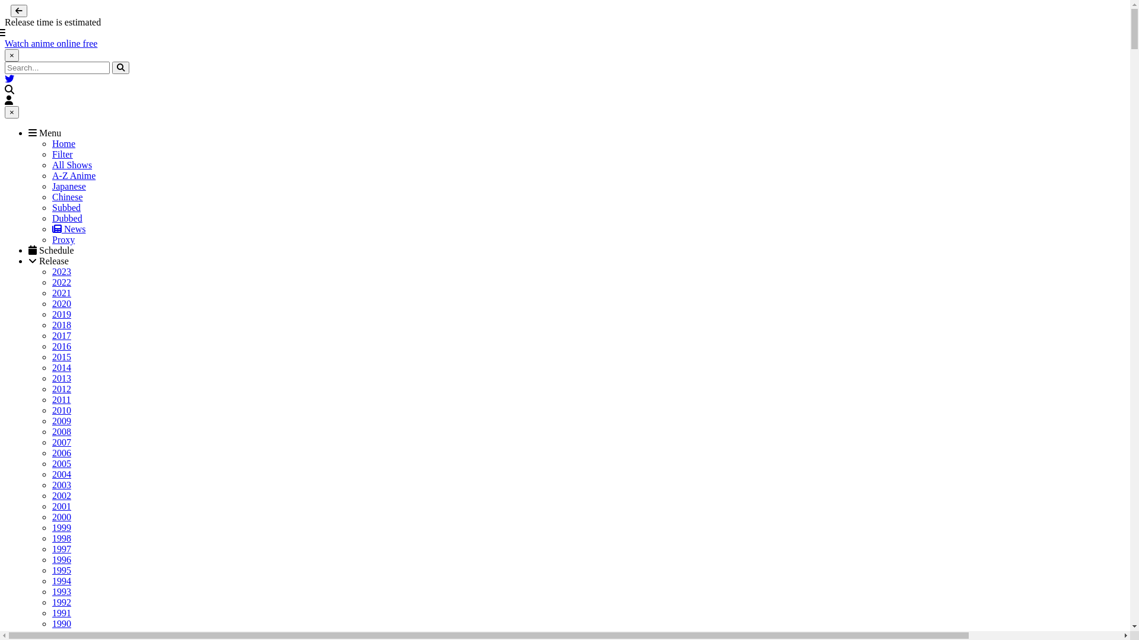  What do you see at coordinates (62, 325) in the screenshot?
I see `2018` at bounding box center [62, 325].